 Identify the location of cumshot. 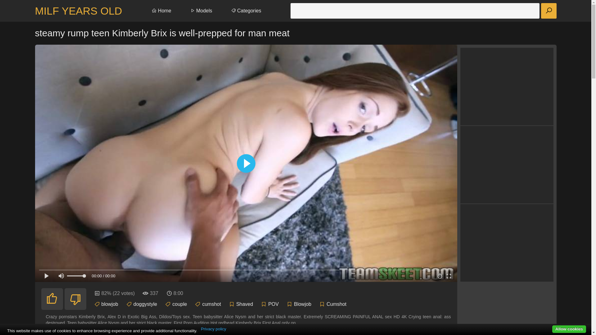
(211, 304).